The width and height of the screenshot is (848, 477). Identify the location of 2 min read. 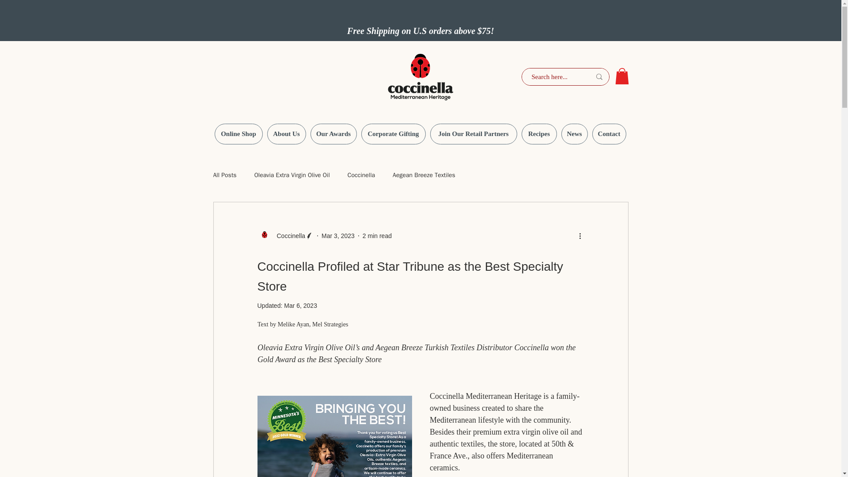
(377, 236).